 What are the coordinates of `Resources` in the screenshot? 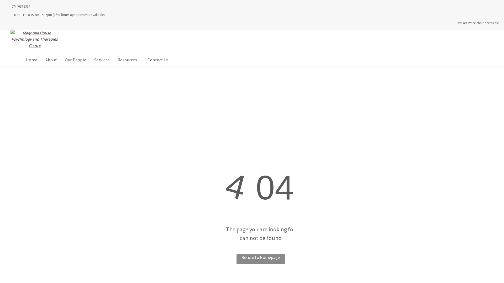 It's located at (129, 60).